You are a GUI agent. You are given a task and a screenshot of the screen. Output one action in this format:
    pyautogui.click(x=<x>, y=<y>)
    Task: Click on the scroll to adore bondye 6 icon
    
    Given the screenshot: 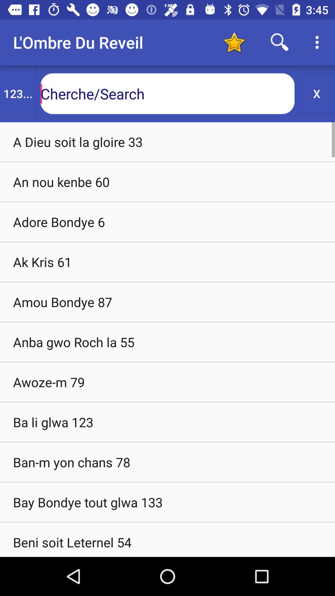 What is the action you would take?
    pyautogui.click(x=167, y=222)
    